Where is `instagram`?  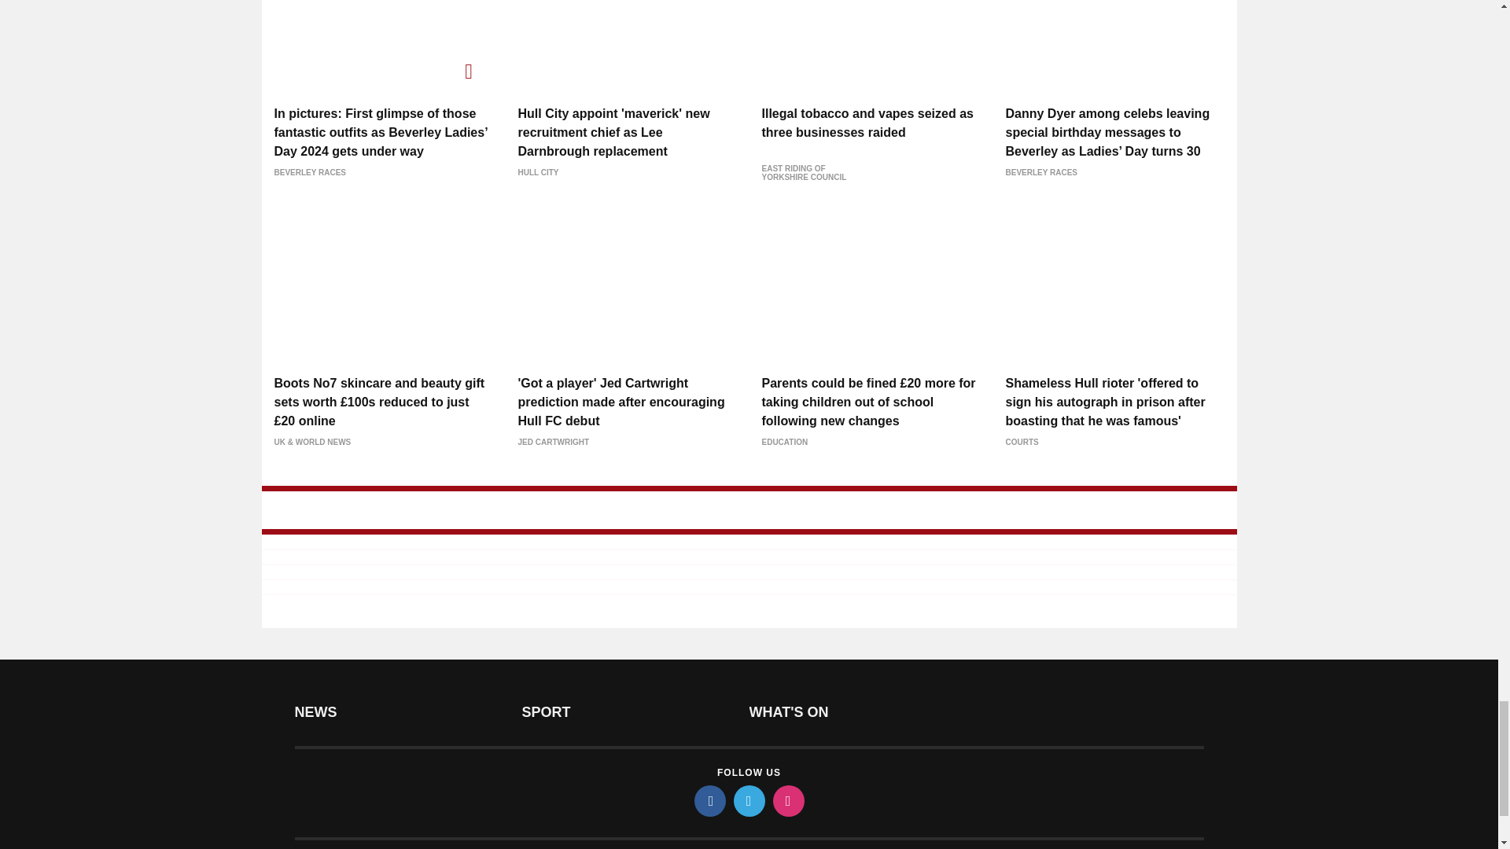 instagram is located at coordinates (787, 800).